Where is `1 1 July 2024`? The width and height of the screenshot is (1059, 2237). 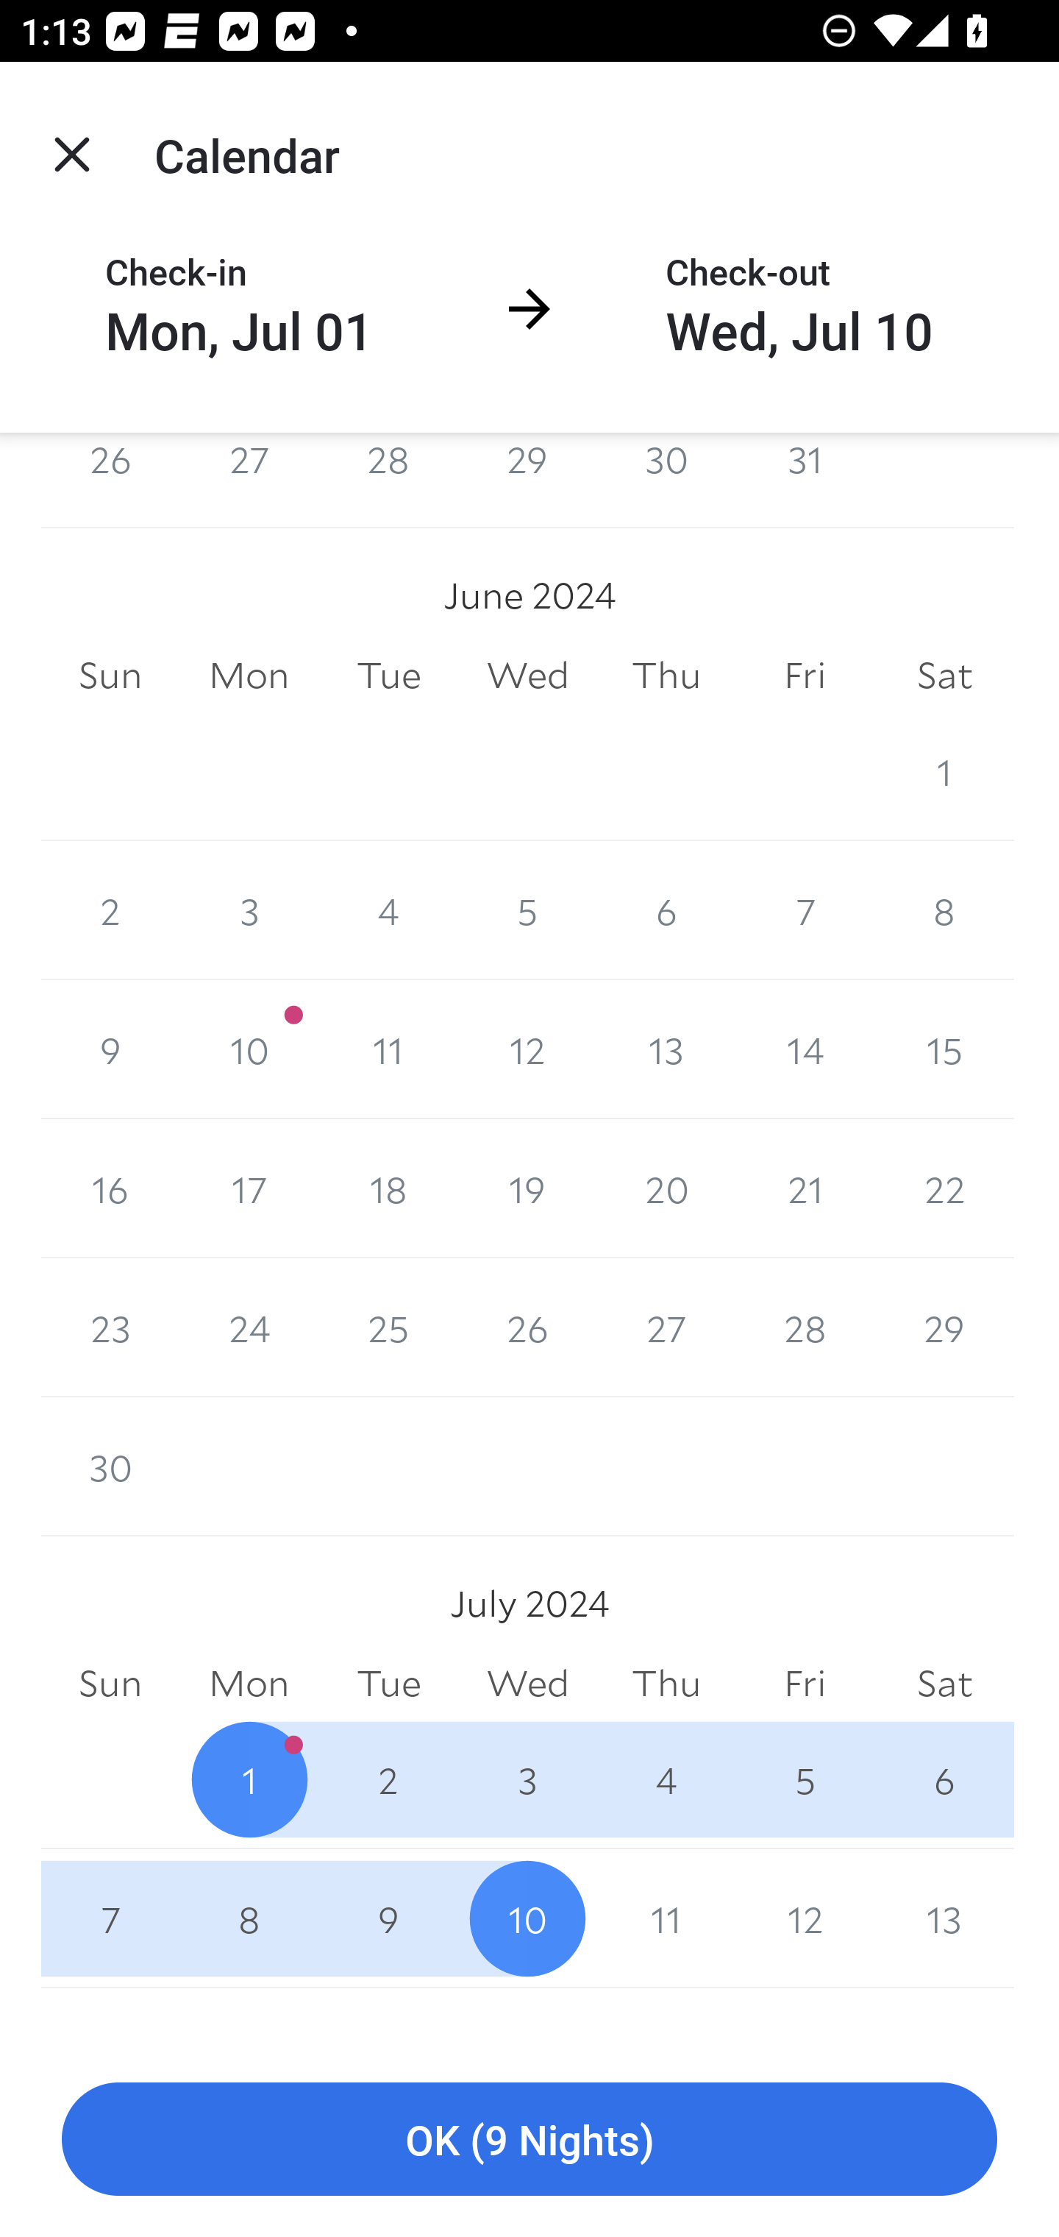 1 1 July 2024 is located at coordinates (249, 1779).